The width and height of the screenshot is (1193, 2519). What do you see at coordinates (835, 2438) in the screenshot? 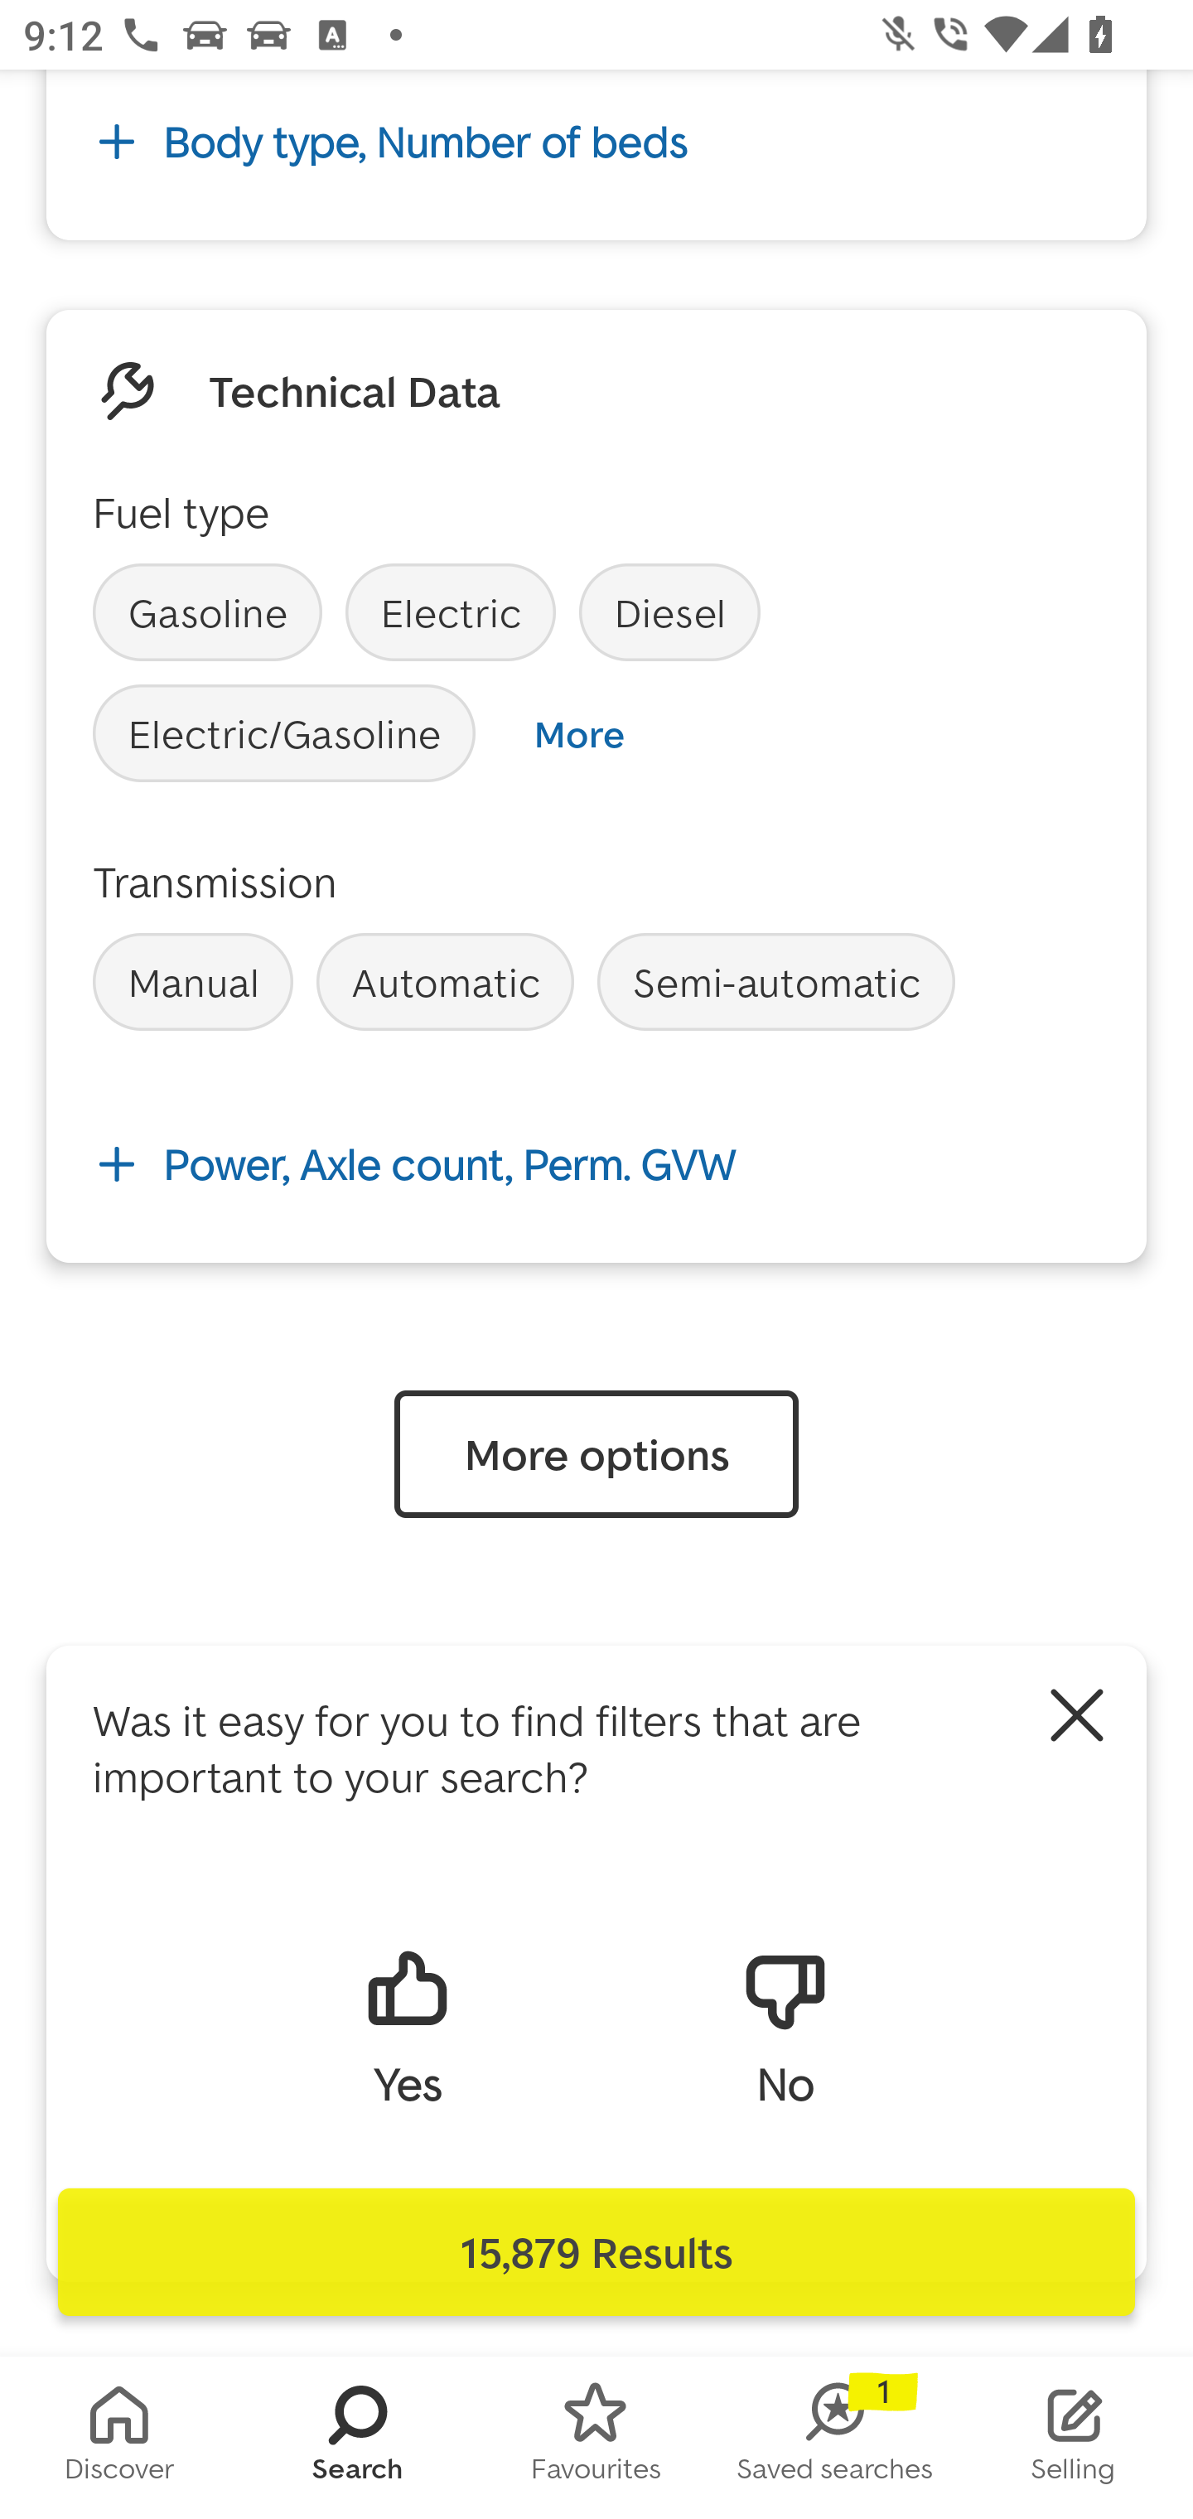
I see `SAVED_SEARCHES Saved searches 1` at bounding box center [835, 2438].